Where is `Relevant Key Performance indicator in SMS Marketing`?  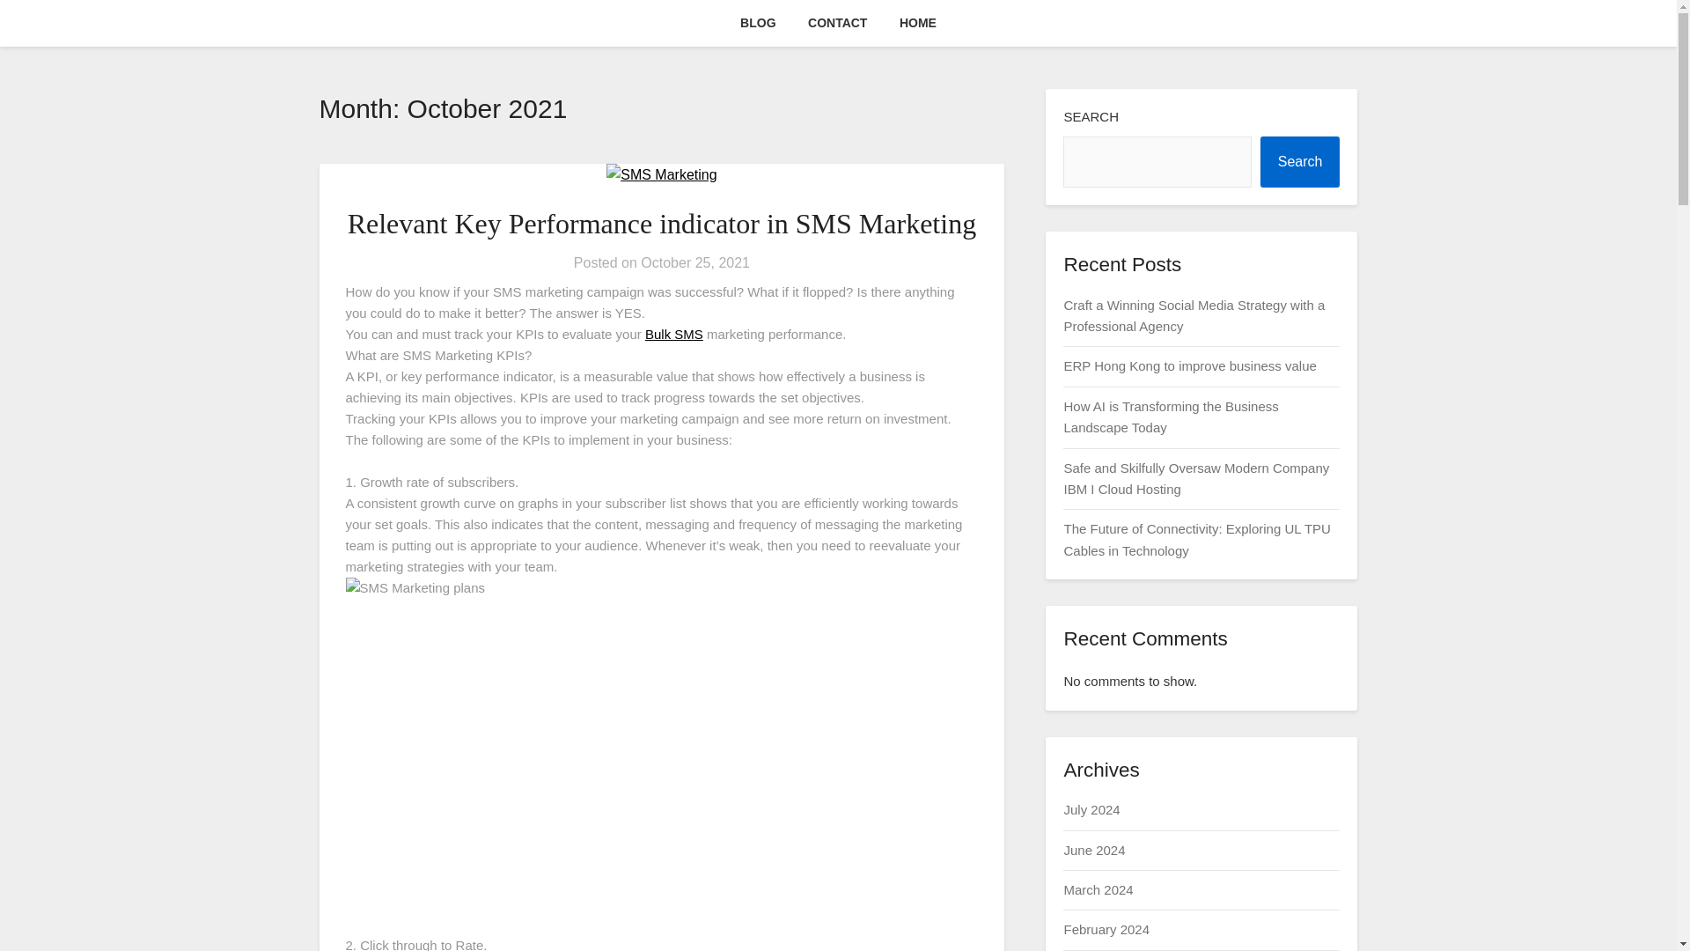
Relevant Key Performance indicator in SMS Marketing is located at coordinates (662, 224).